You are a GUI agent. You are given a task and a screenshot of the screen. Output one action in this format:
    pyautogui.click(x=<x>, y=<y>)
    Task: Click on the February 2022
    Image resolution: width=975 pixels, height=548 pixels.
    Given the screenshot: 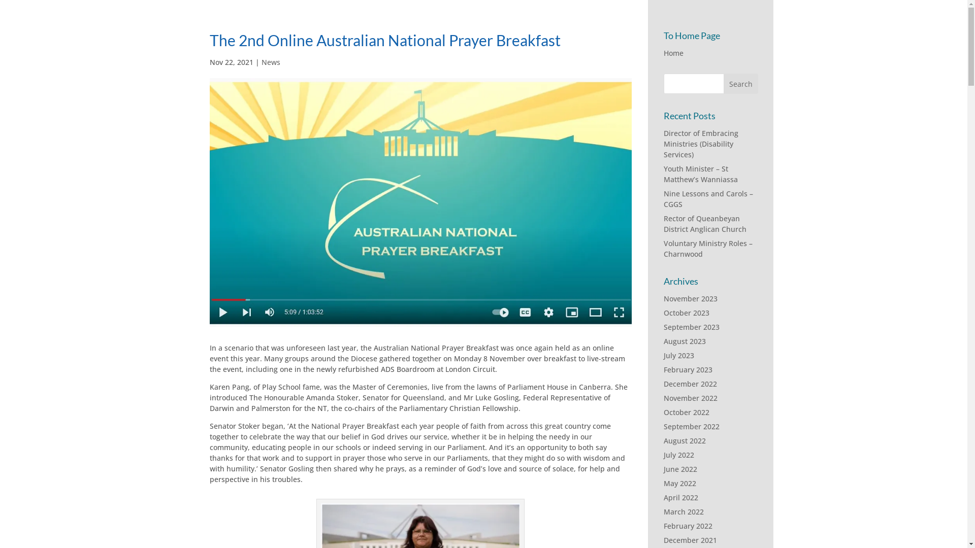 What is the action you would take?
    pyautogui.click(x=688, y=526)
    